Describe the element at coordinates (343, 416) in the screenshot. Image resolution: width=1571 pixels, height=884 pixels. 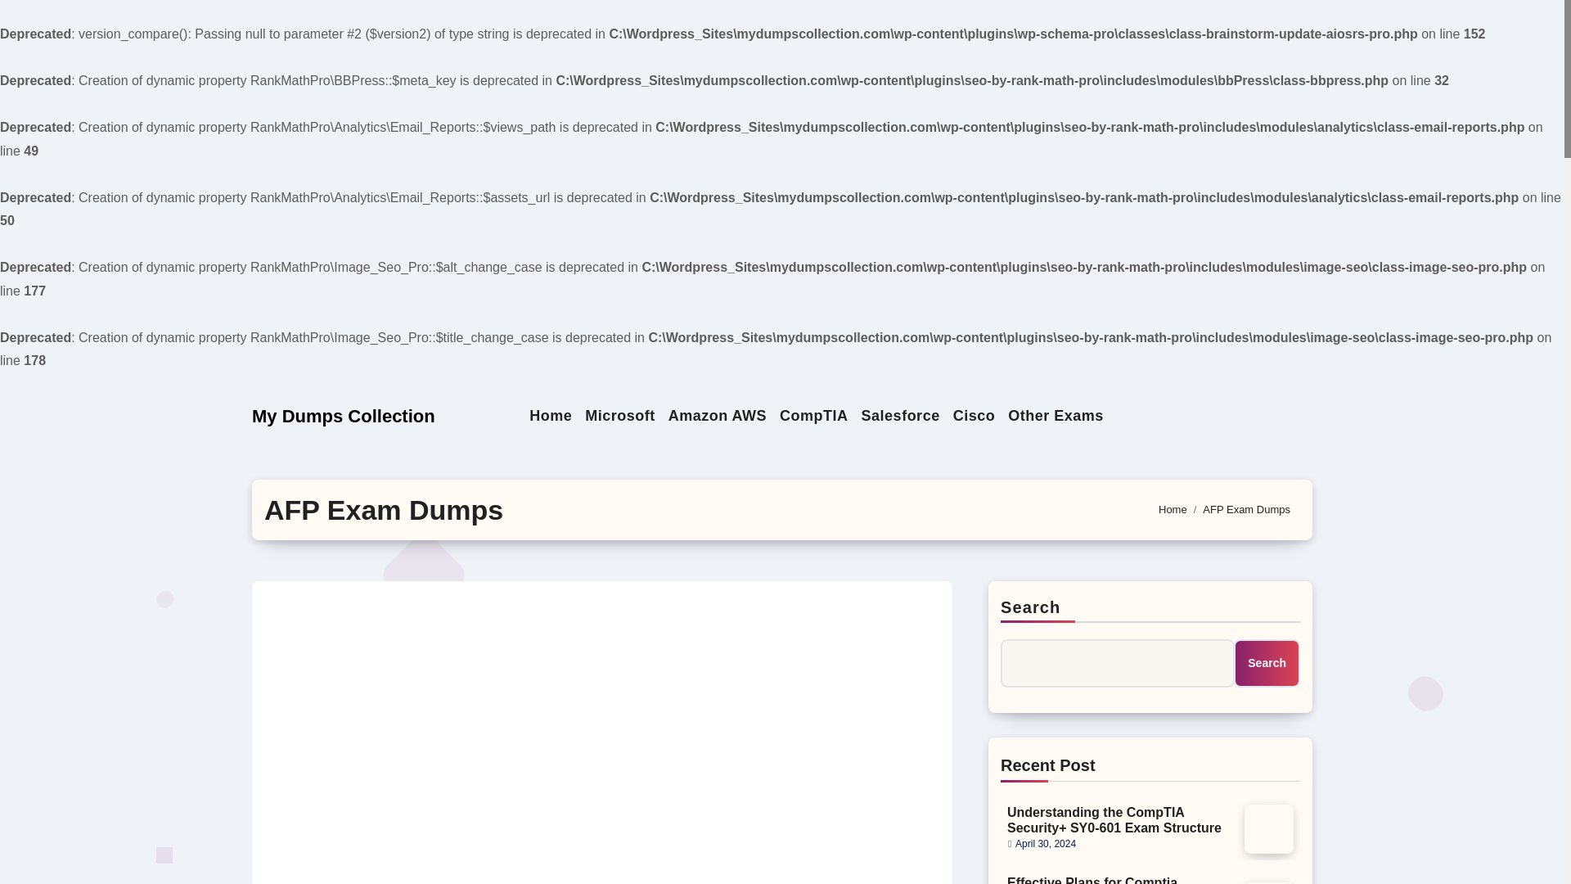
I see `My Dumps Collection` at that location.